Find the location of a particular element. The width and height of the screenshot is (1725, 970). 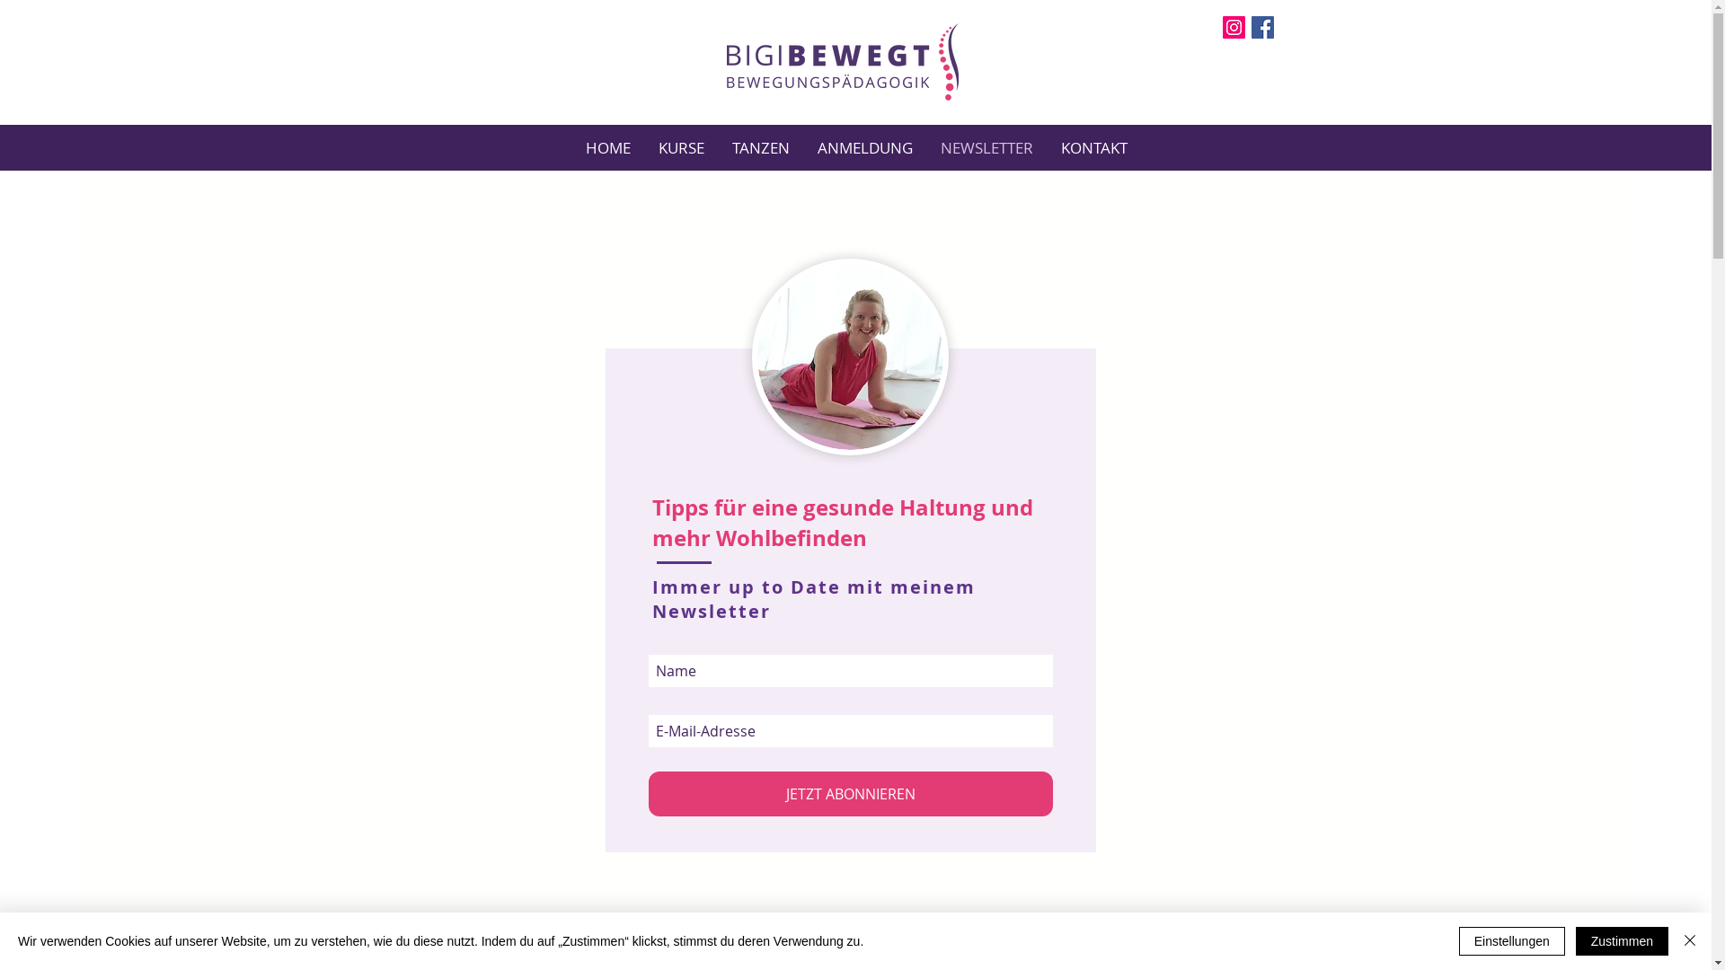

TANZEN is located at coordinates (760, 147).